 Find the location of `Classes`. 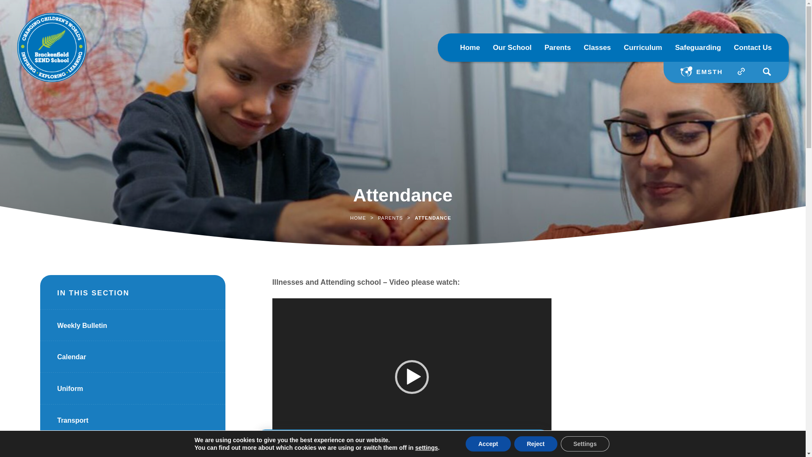

Classes is located at coordinates (597, 47).